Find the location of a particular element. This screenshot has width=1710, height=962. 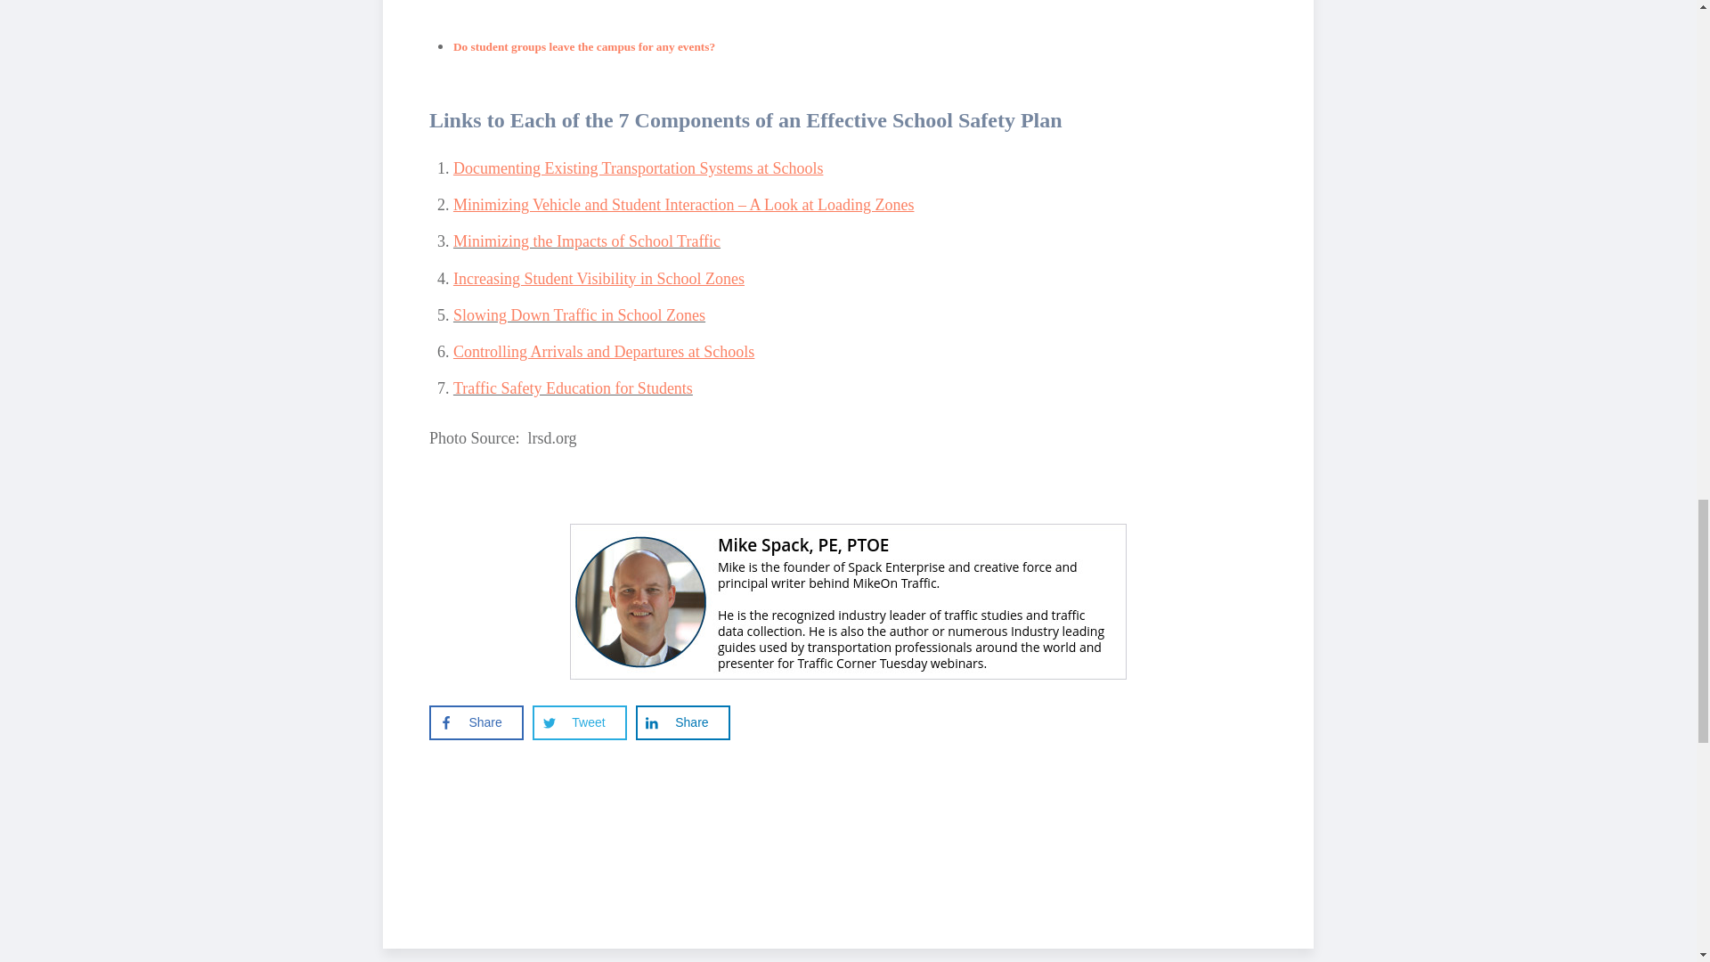

Controlling Arrivals and Departures at Schools is located at coordinates (603, 351).